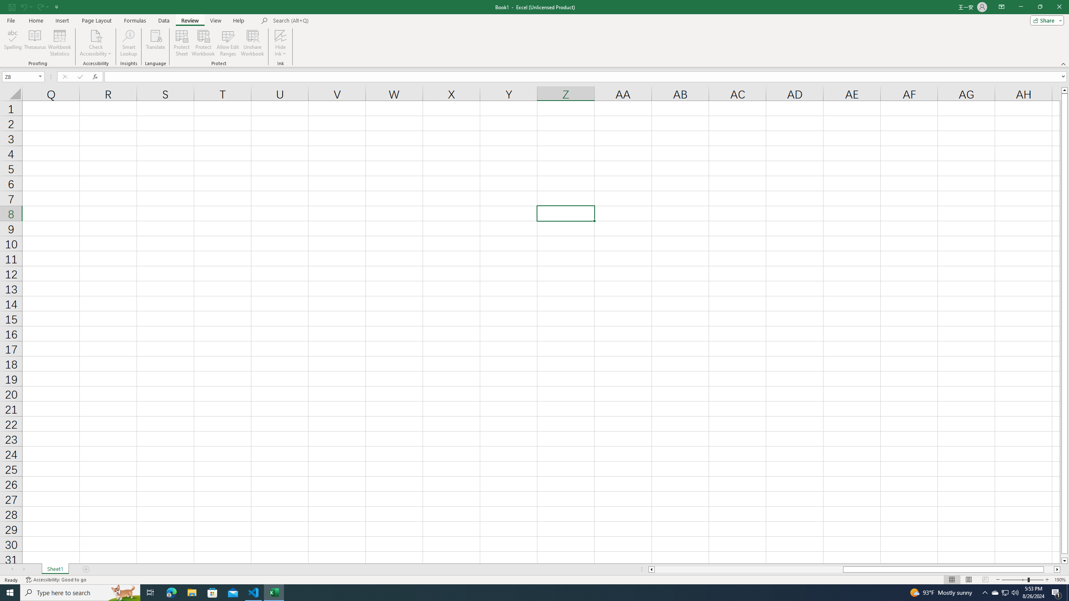  Describe the element at coordinates (985, 580) in the screenshot. I see `Page Break Preview` at that location.